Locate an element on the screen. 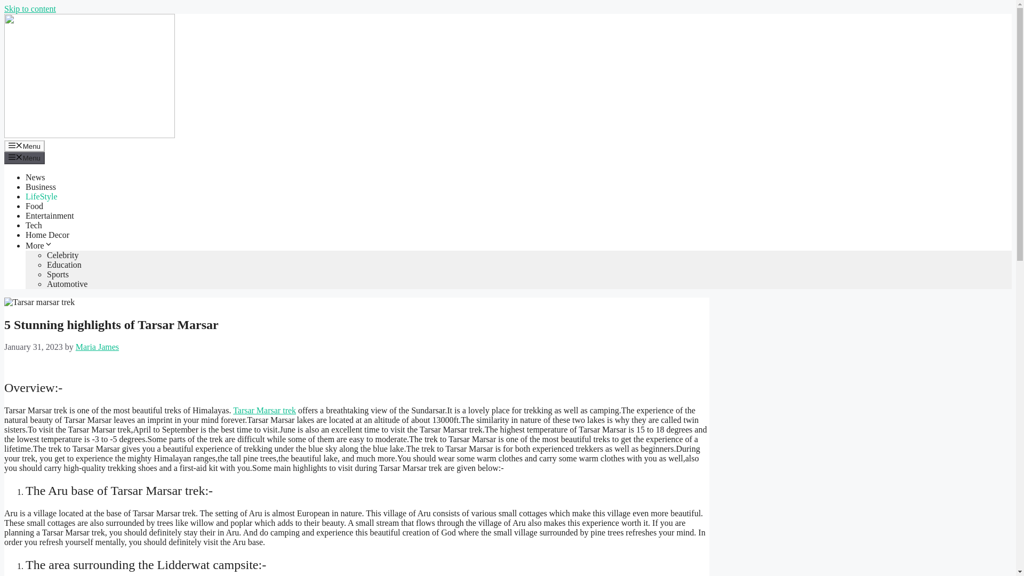 This screenshot has width=1024, height=576. Sports is located at coordinates (58, 274).